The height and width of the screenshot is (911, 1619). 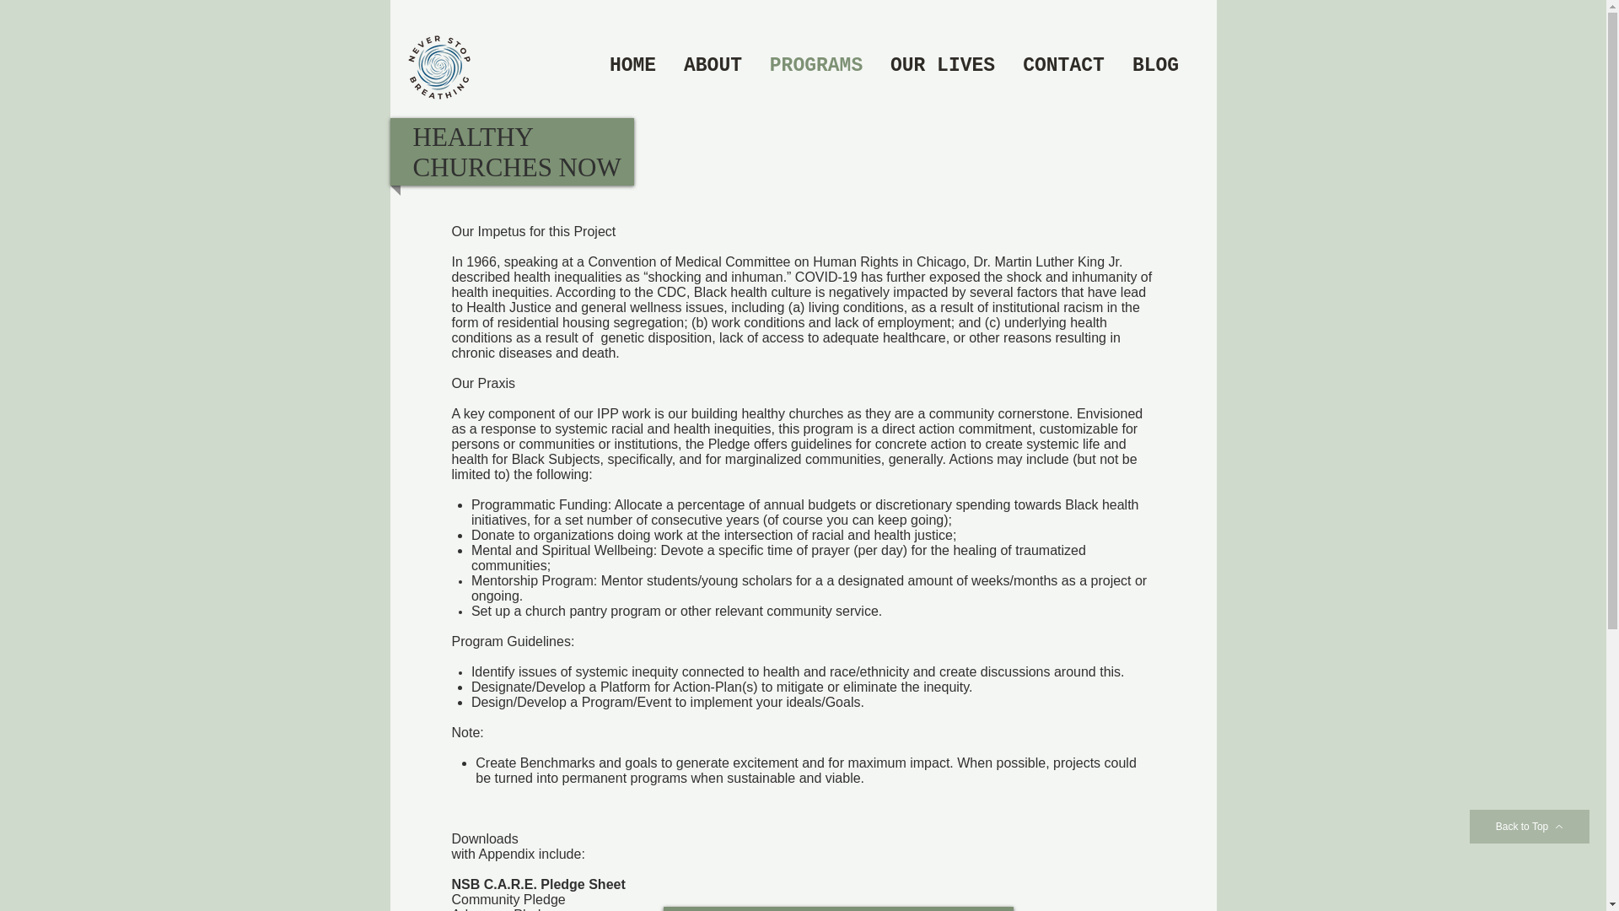 I want to click on HOME, so click(x=632, y=65).